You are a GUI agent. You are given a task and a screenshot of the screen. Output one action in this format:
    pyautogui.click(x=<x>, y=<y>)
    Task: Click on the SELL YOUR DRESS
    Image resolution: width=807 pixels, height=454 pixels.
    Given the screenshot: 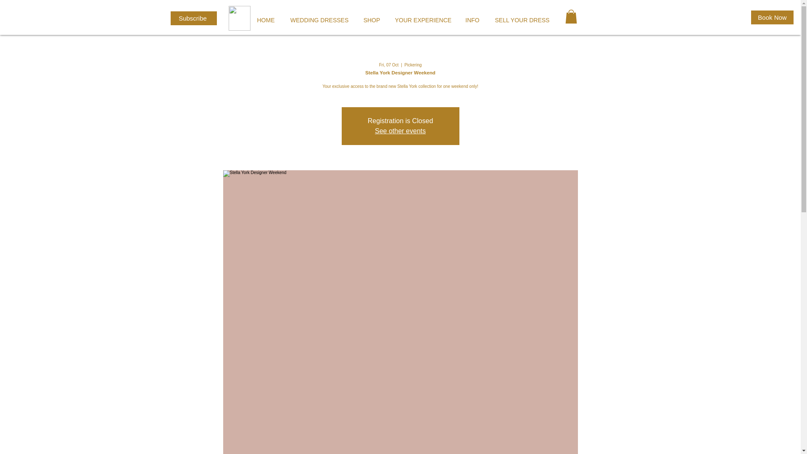 What is the action you would take?
    pyautogui.click(x=520, y=20)
    